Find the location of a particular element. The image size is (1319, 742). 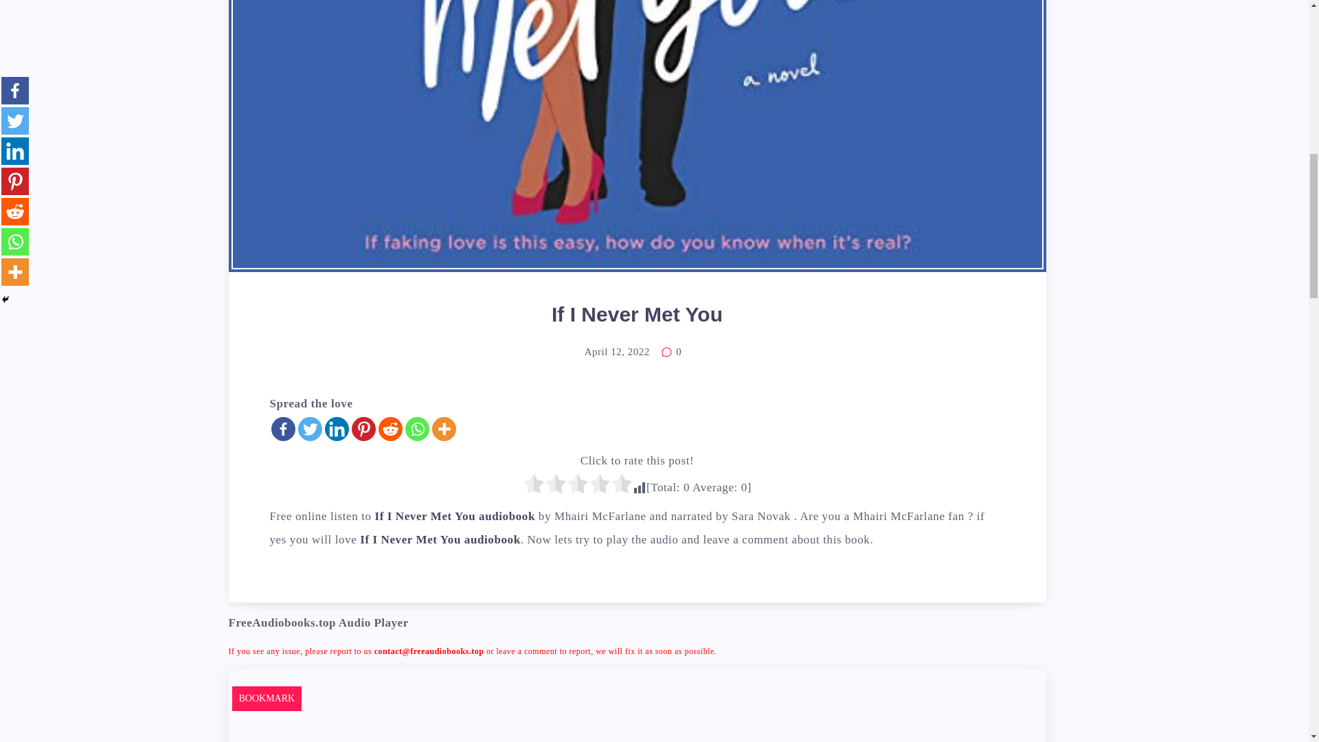

Linkedin is located at coordinates (336, 429).